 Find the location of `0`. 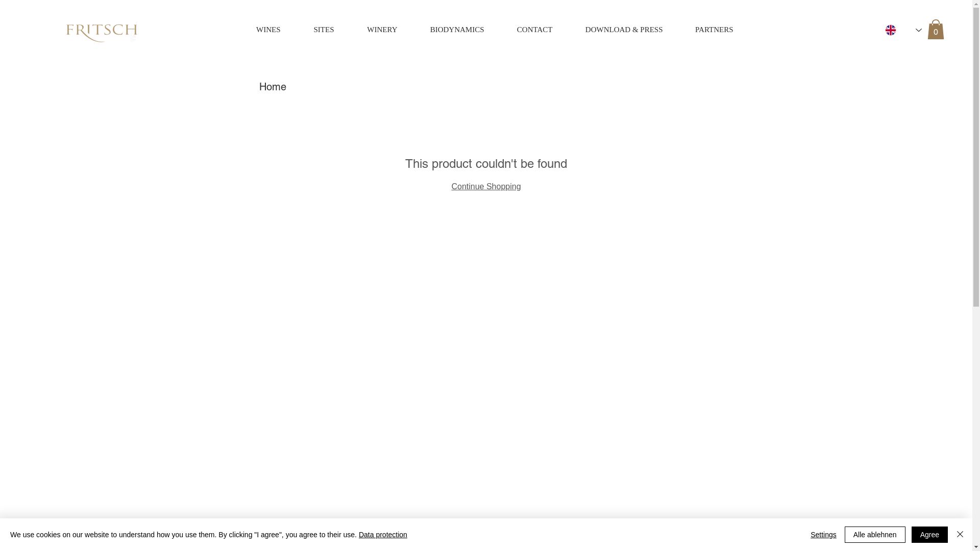

0 is located at coordinates (936, 30).